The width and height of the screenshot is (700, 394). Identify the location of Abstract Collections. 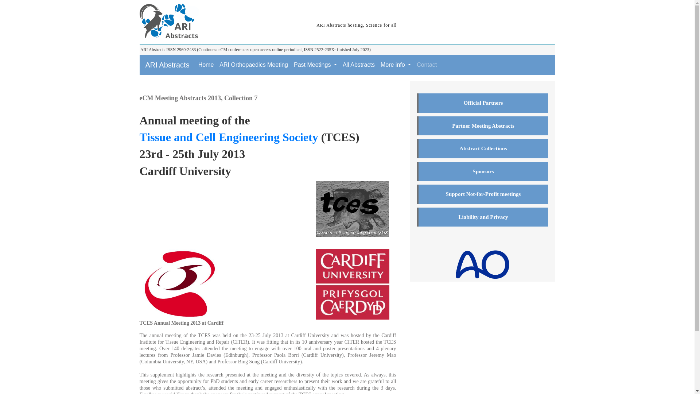
(482, 149).